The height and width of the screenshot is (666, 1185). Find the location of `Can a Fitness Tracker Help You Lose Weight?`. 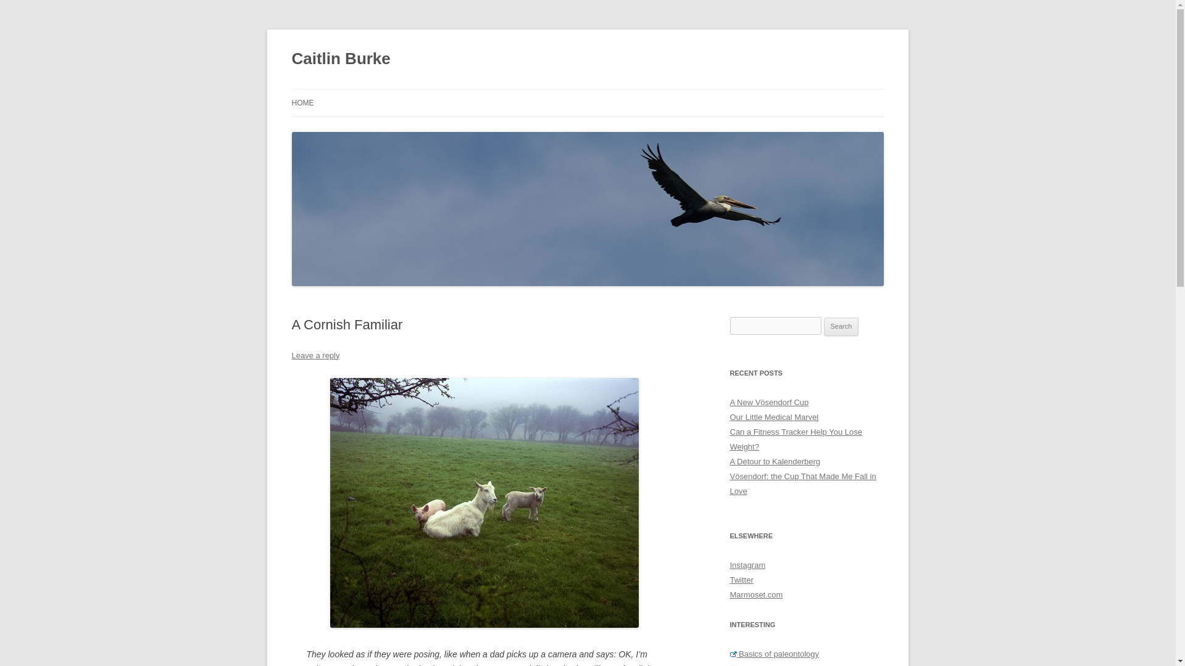

Can a Fitness Tracker Help You Lose Weight? is located at coordinates (795, 439).